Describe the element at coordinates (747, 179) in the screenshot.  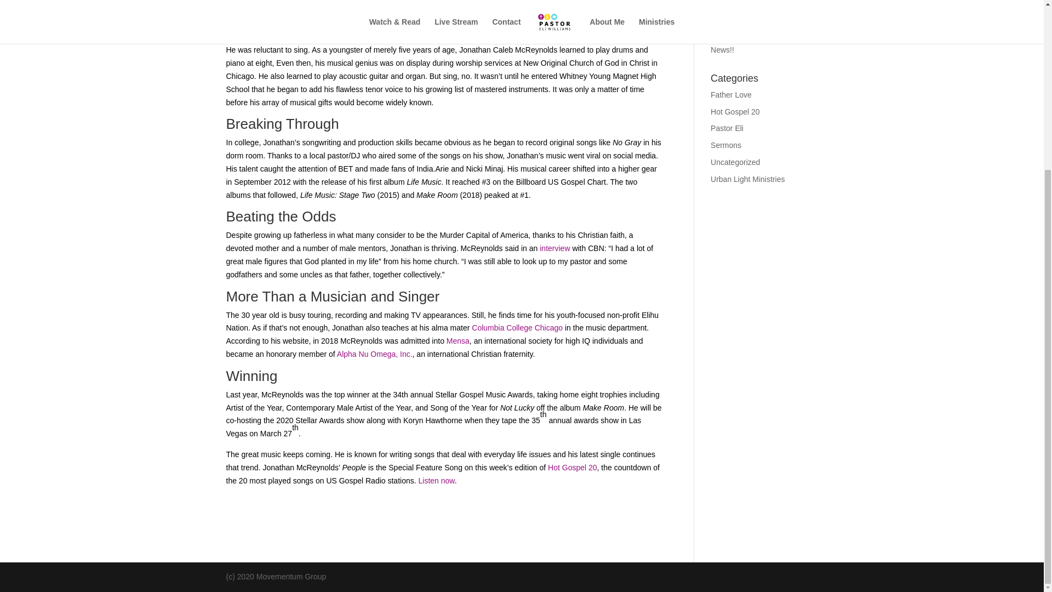
I see `Urban Light Ministries` at that location.